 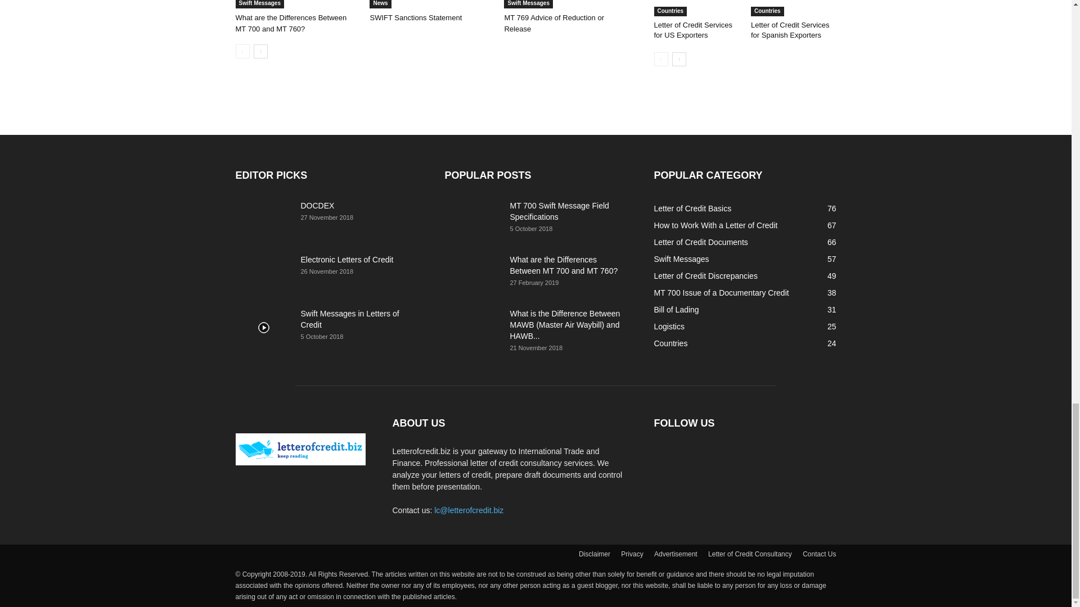 I want to click on MT 769 Advice of Reduction or Release, so click(x=565, y=4).